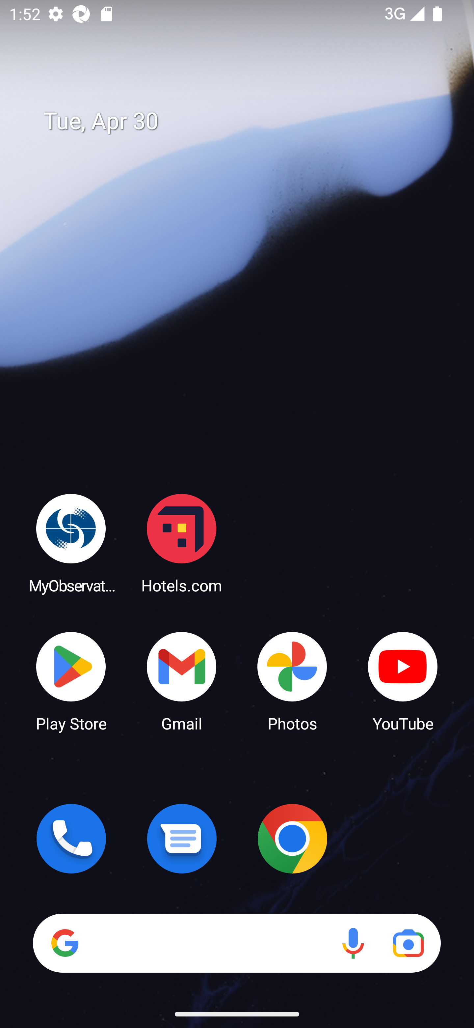 Image resolution: width=474 pixels, height=1028 pixels. I want to click on Phone, so click(71, 839).